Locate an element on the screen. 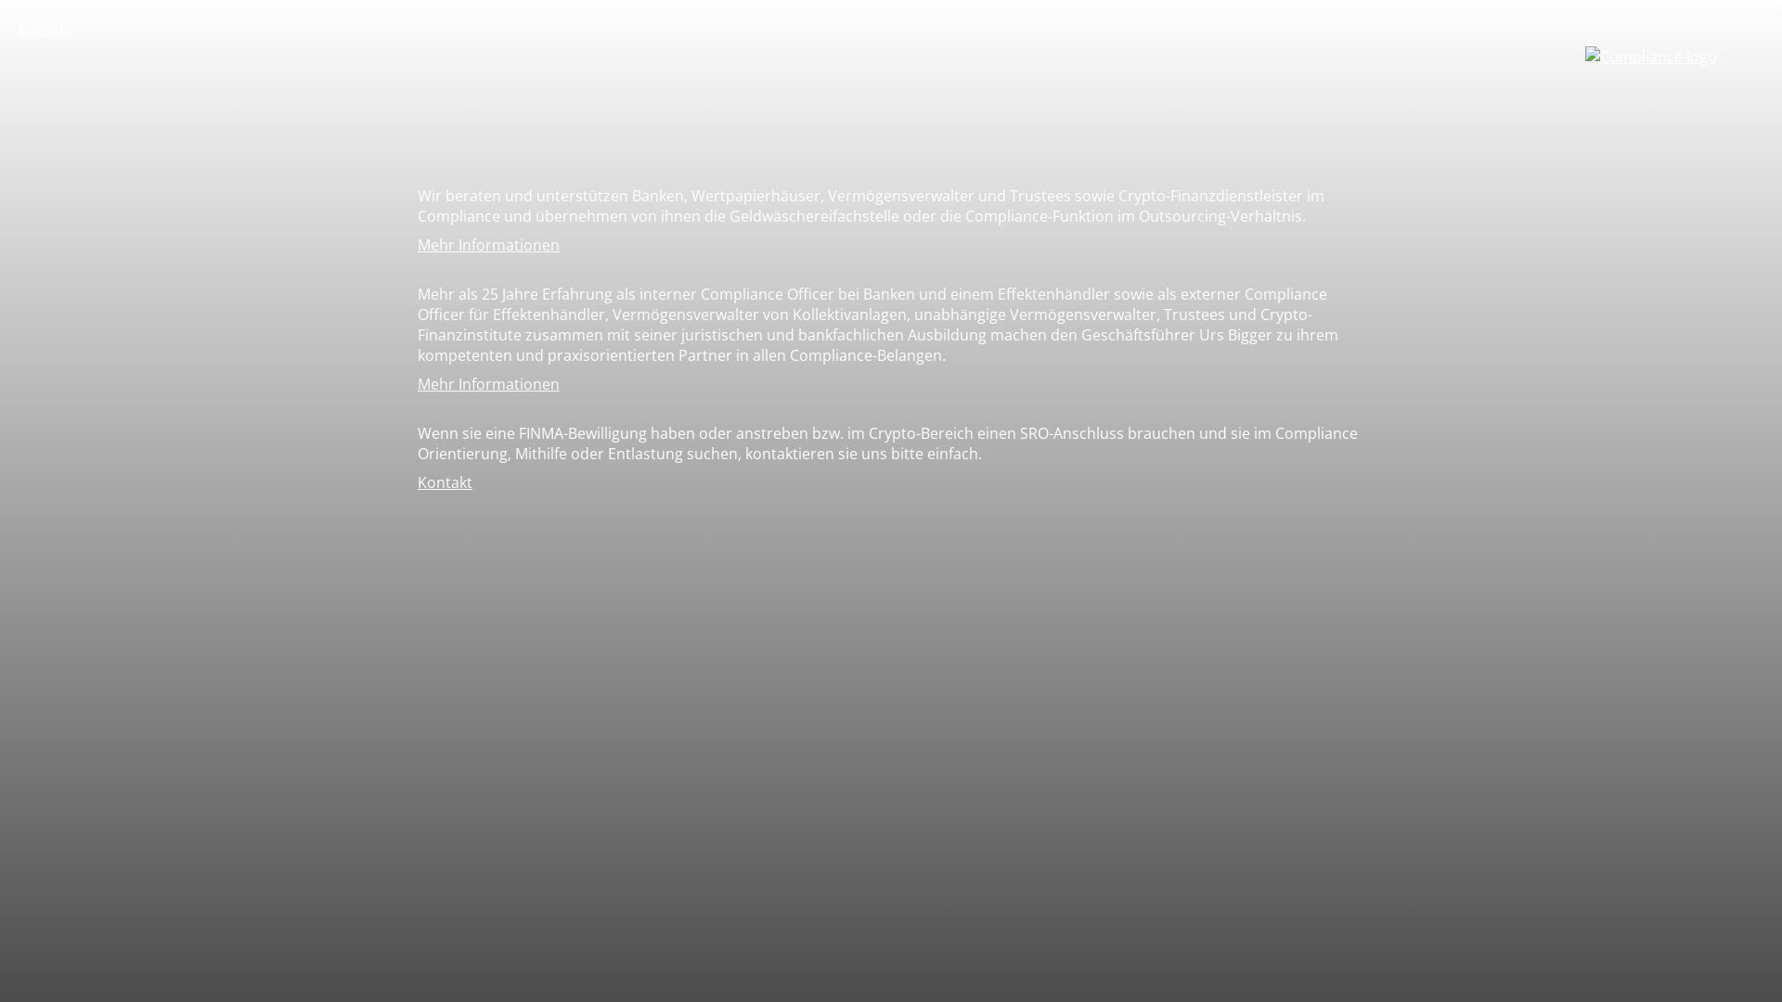 The width and height of the screenshot is (1782, 1002). Kontakt is located at coordinates (445, 482).